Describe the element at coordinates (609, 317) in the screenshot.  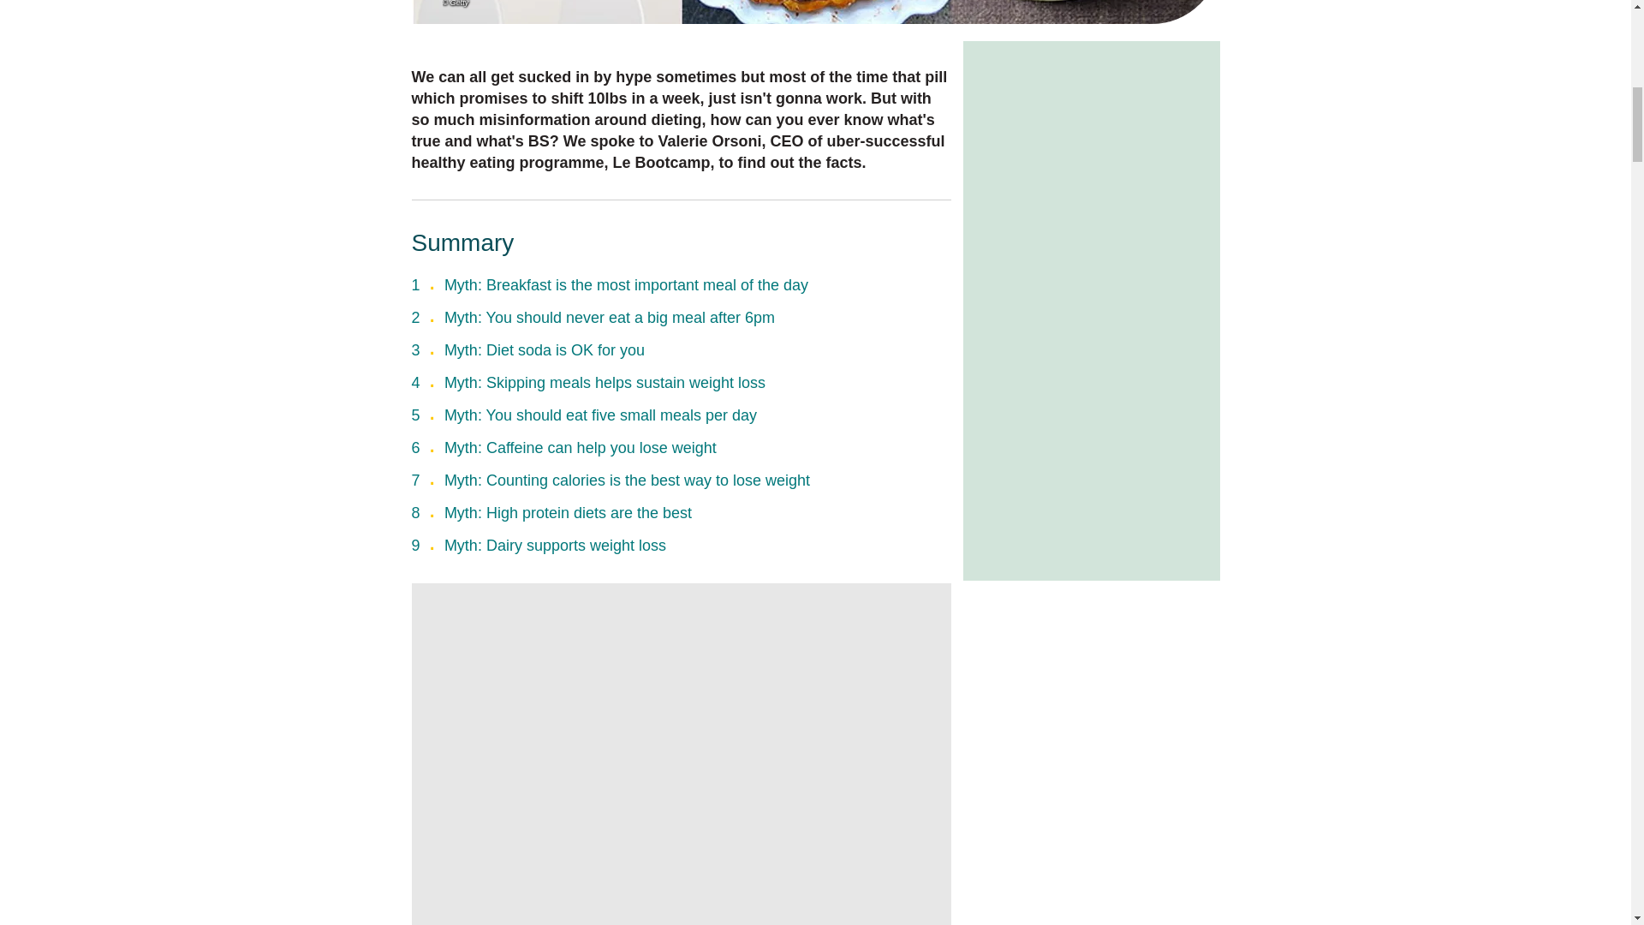
I see `Myth: You should never eat a big meal after 6pm` at that location.